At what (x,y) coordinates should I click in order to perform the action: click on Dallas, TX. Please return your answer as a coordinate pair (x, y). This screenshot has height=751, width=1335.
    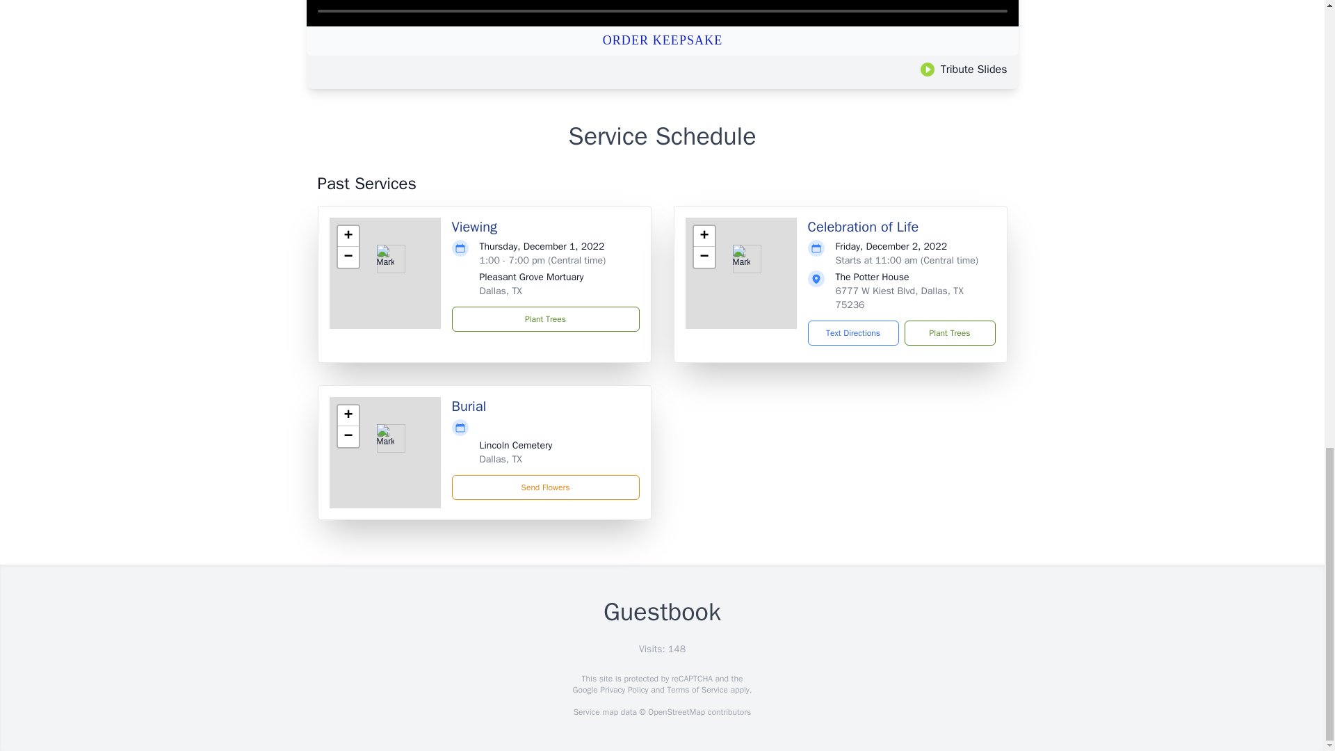
    Looking at the image, I should click on (501, 291).